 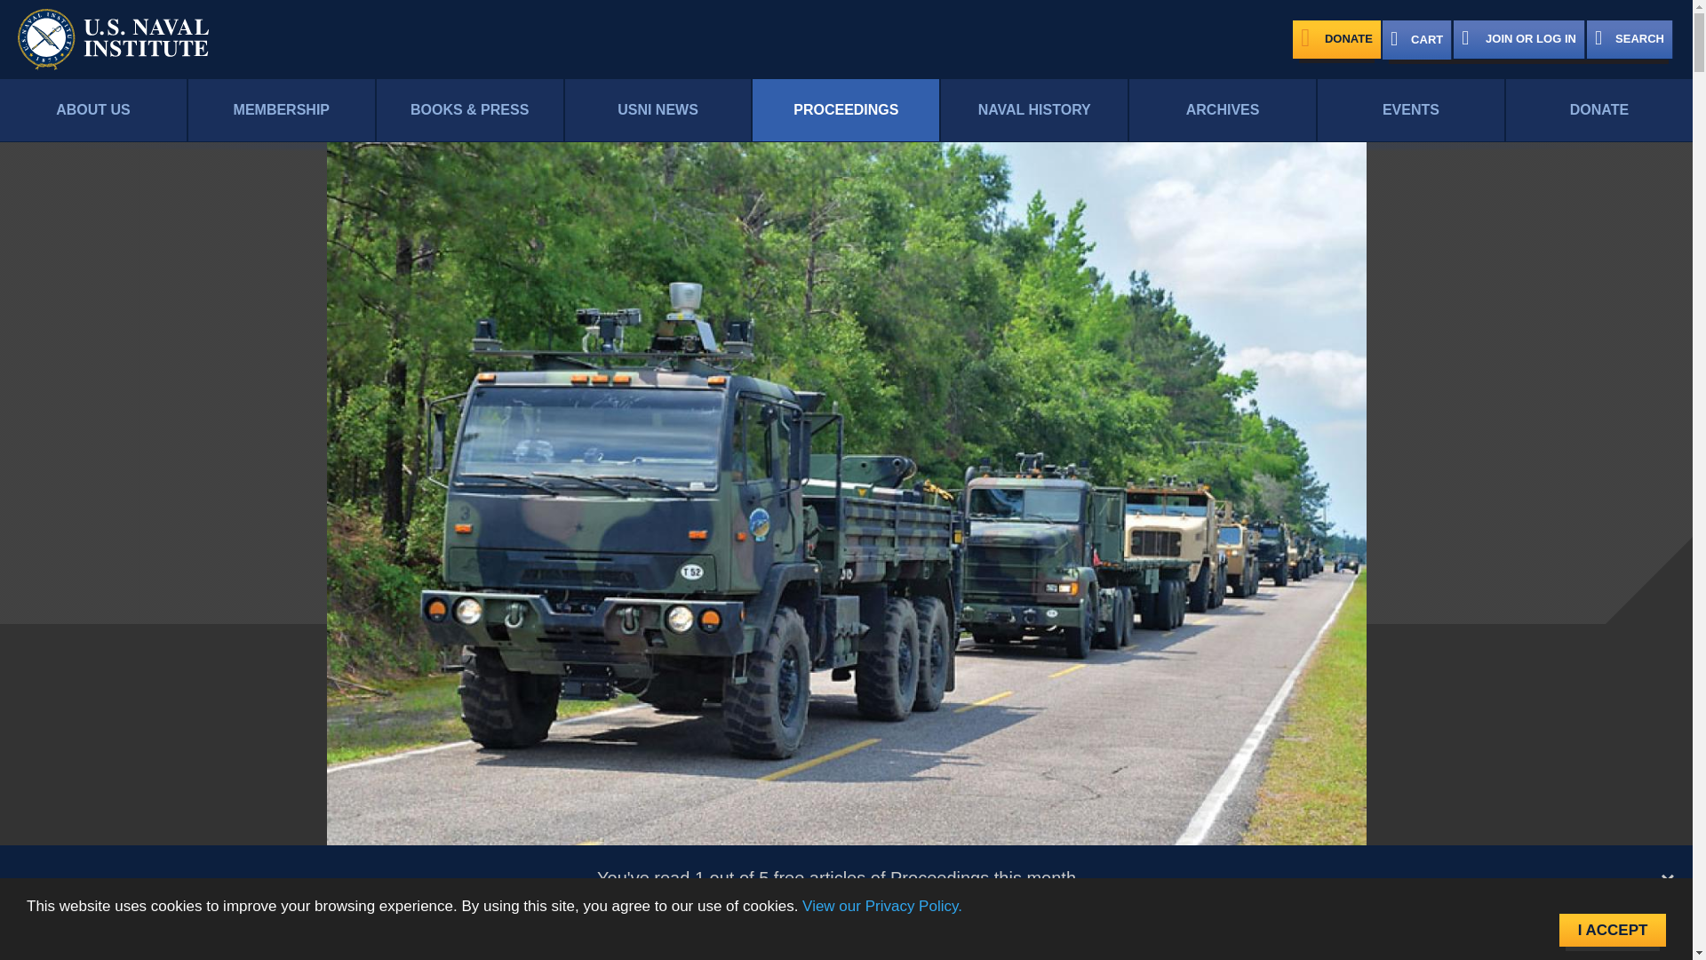 What do you see at coordinates (932, 951) in the screenshot?
I see `American Sea Power Project` at bounding box center [932, 951].